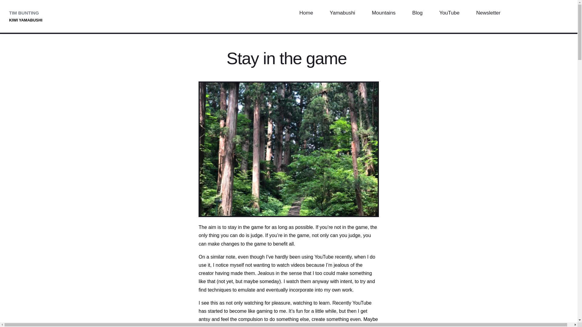  What do you see at coordinates (342, 13) in the screenshot?
I see `Yamabushi` at bounding box center [342, 13].